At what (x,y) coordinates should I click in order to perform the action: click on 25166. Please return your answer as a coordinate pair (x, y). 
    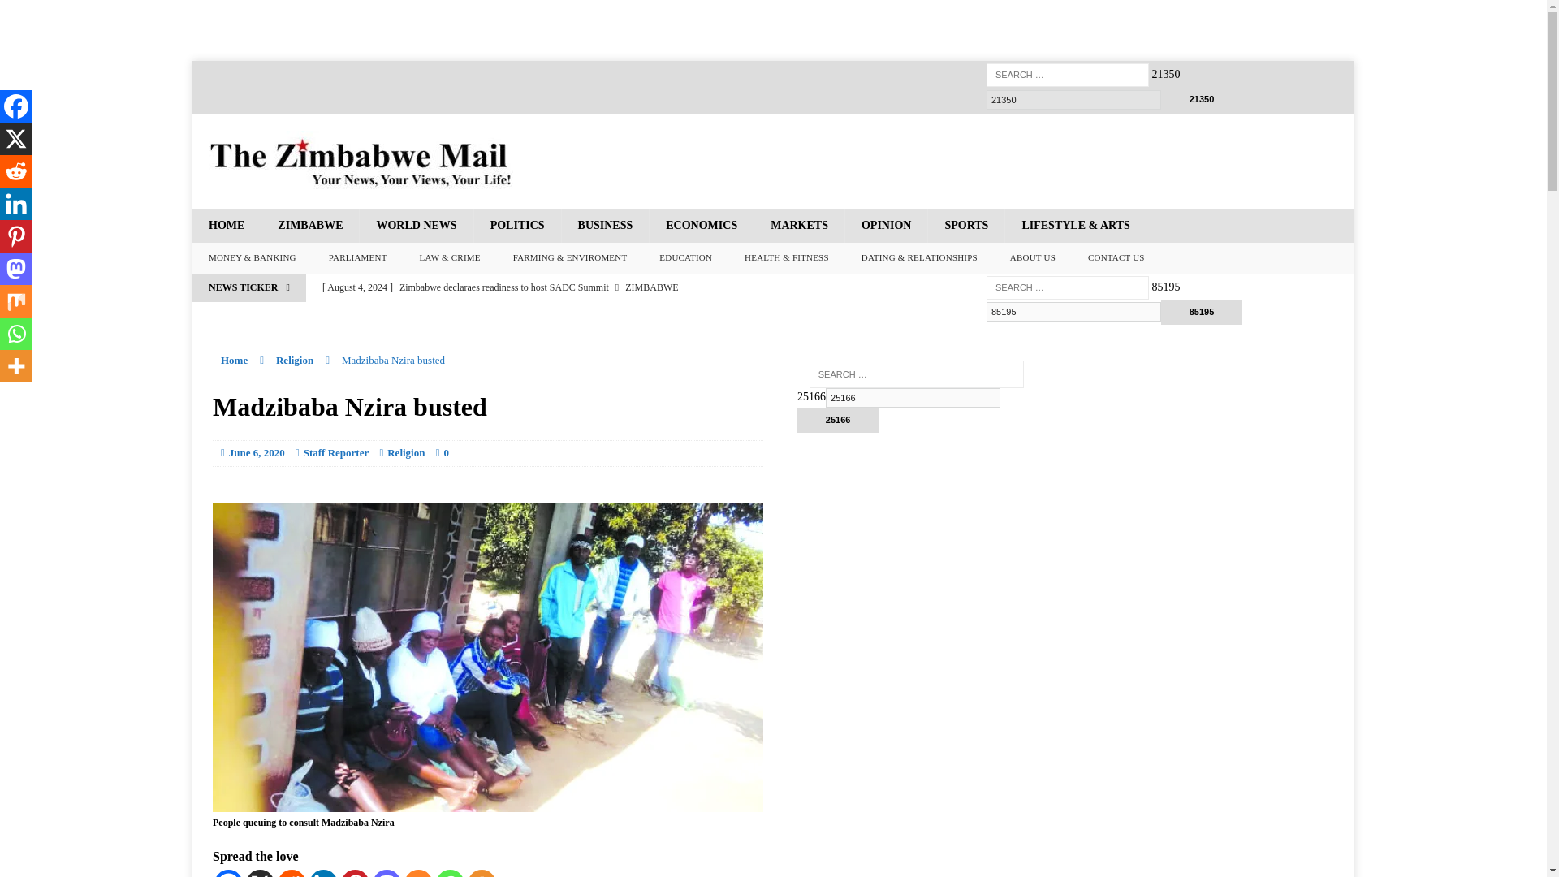
    Looking at the image, I should click on (913, 398).